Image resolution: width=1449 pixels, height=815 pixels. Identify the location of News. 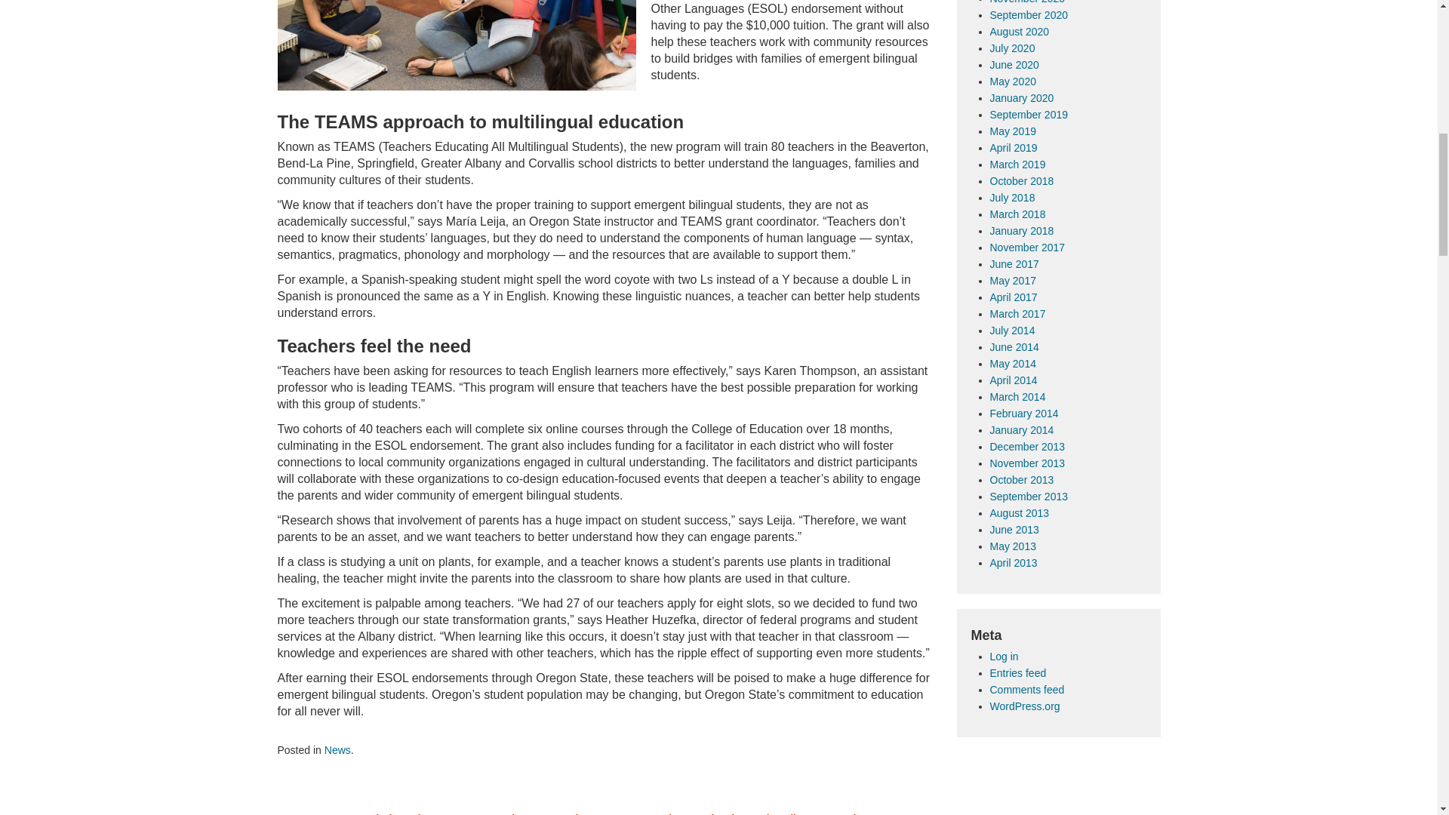
(337, 750).